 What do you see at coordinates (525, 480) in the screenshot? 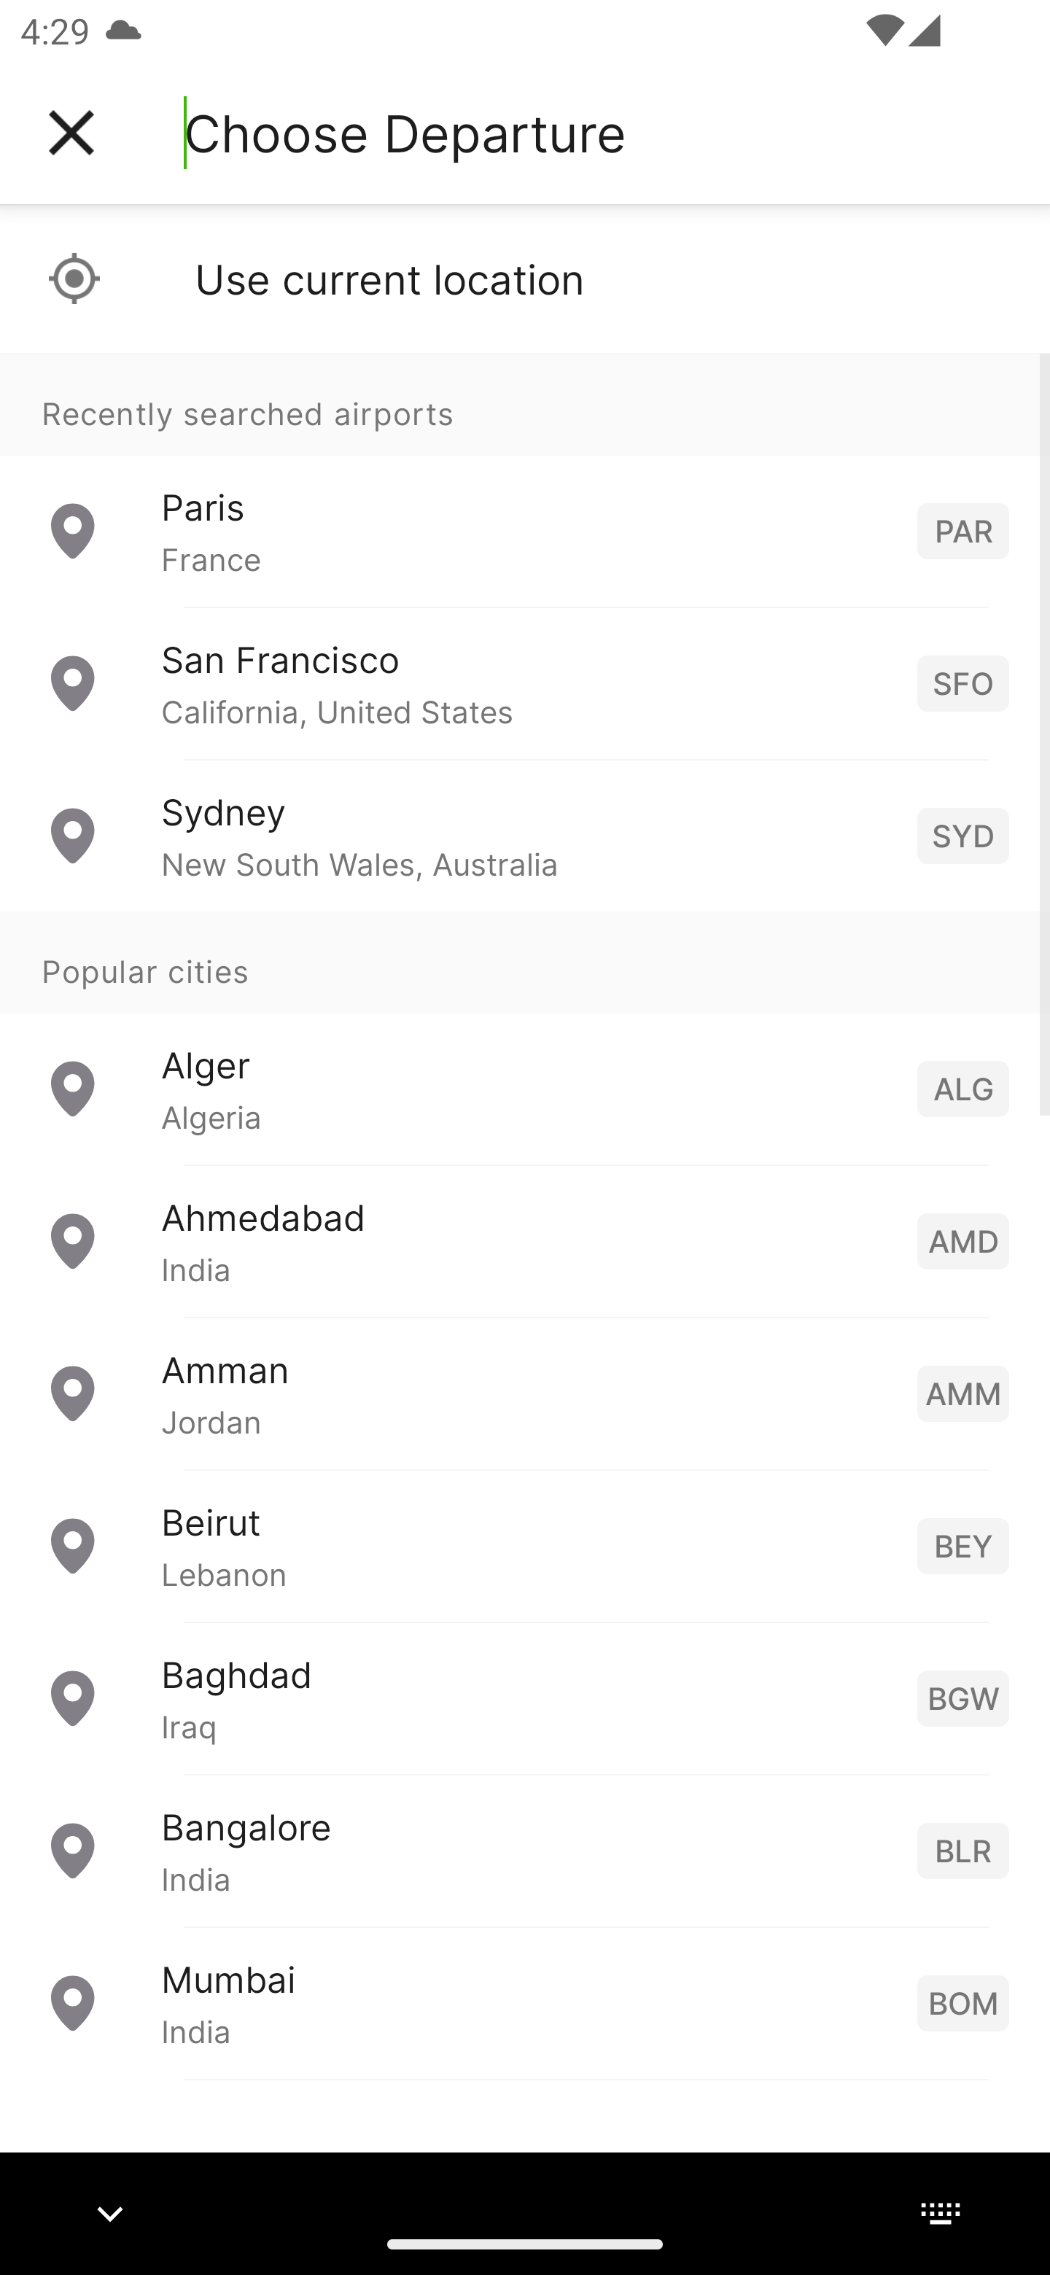
I see `Recently searched airports Paris France PAR` at bounding box center [525, 480].